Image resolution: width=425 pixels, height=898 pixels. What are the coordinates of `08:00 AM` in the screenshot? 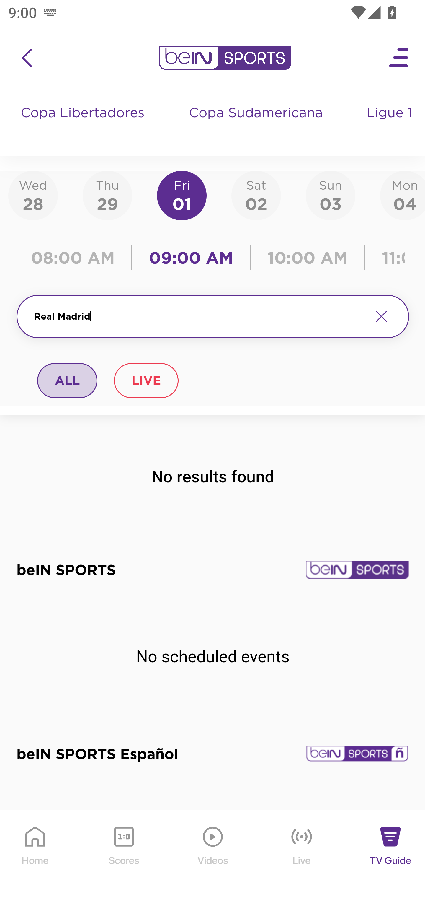 It's located at (77, 258).